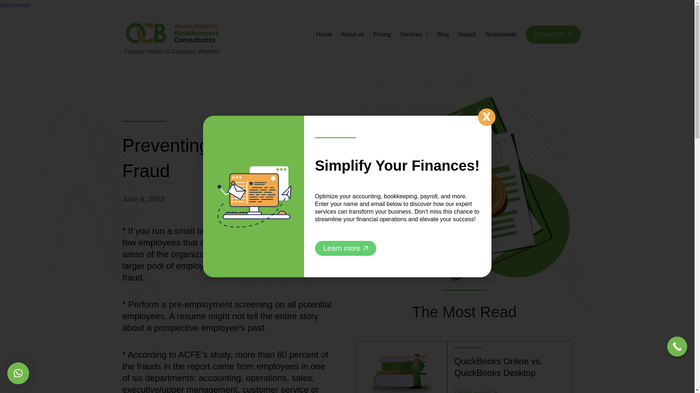 This screenshot has width=700, height=393. What do you see at coordinates (466, 34) in the screenshot?
I see `Impact` at bounding box center [466, 34].